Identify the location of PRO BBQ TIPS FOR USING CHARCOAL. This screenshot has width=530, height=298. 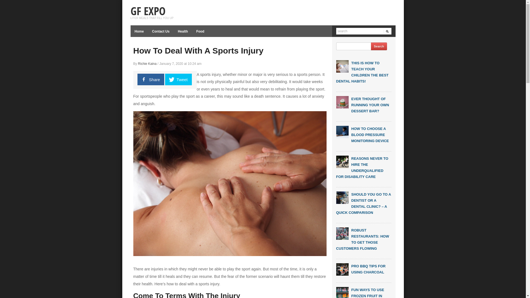
(368, 269).